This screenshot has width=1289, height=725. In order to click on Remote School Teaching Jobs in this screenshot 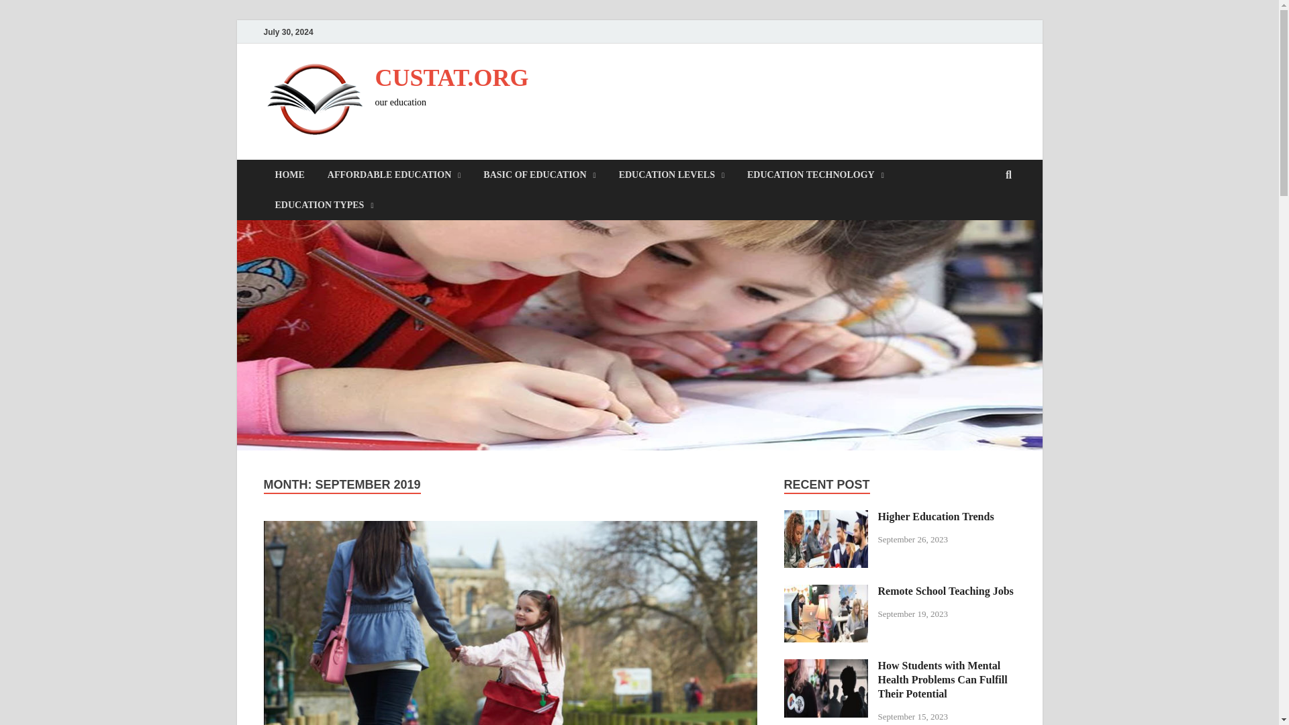, I will do `click(826, 592)`.